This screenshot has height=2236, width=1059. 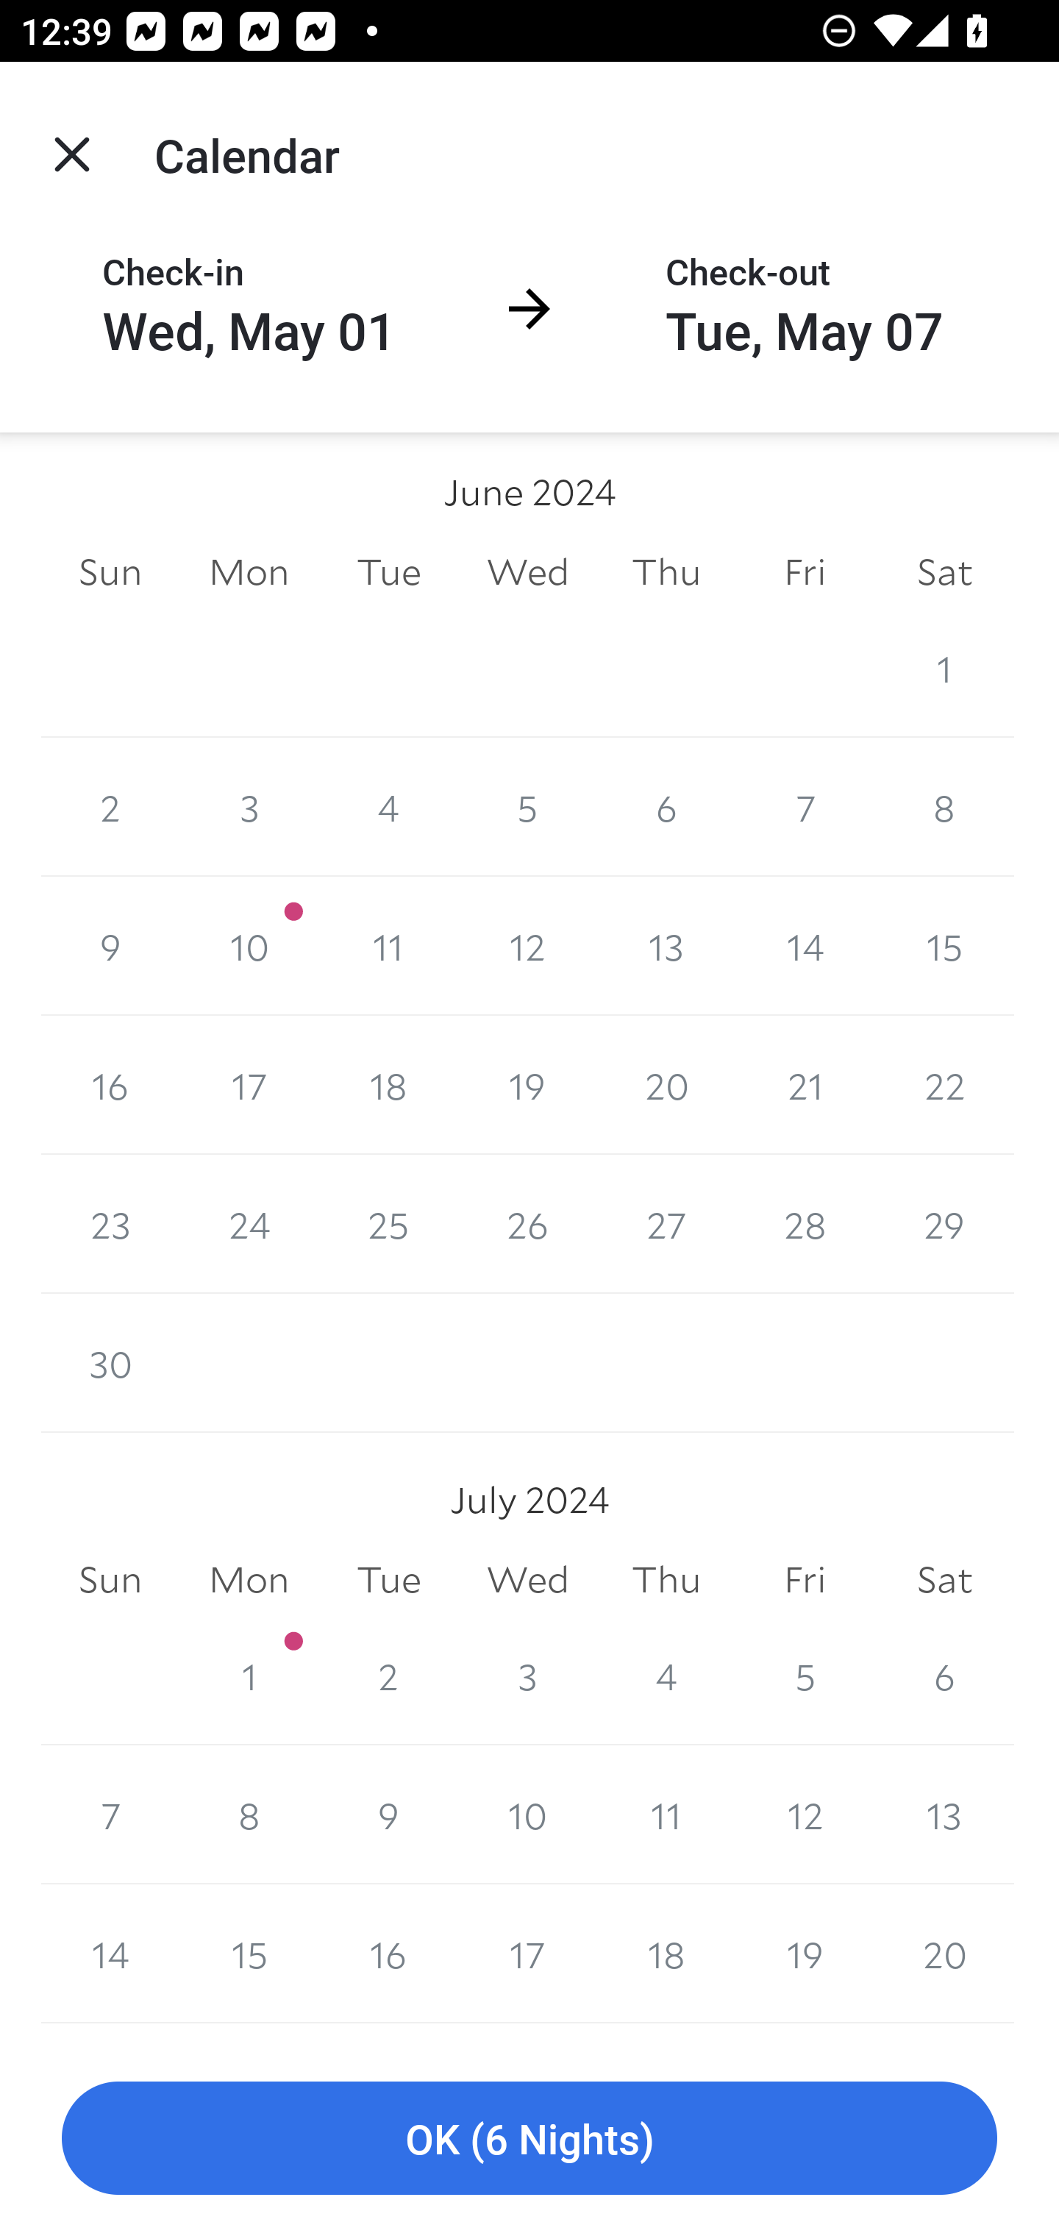 What do you see at coordinates (666, 1954) in the screenshot?
I see `18 18 July 2024` at bounding box center [666, 1954].